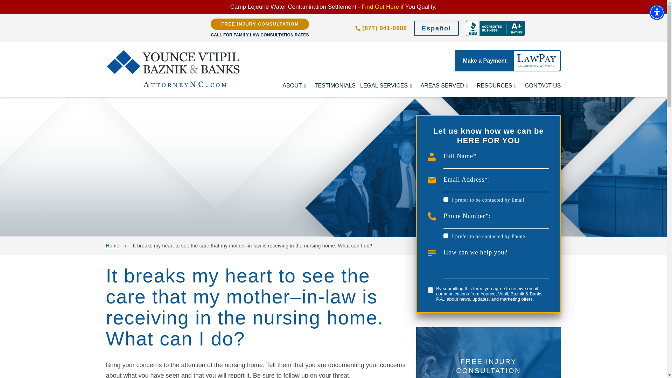 Image resolution: width=672 pixels, height=378 pixels. Describe the element at coordinates (657, 12) in the screenshot. I see `Accessibility Menu` at that location.